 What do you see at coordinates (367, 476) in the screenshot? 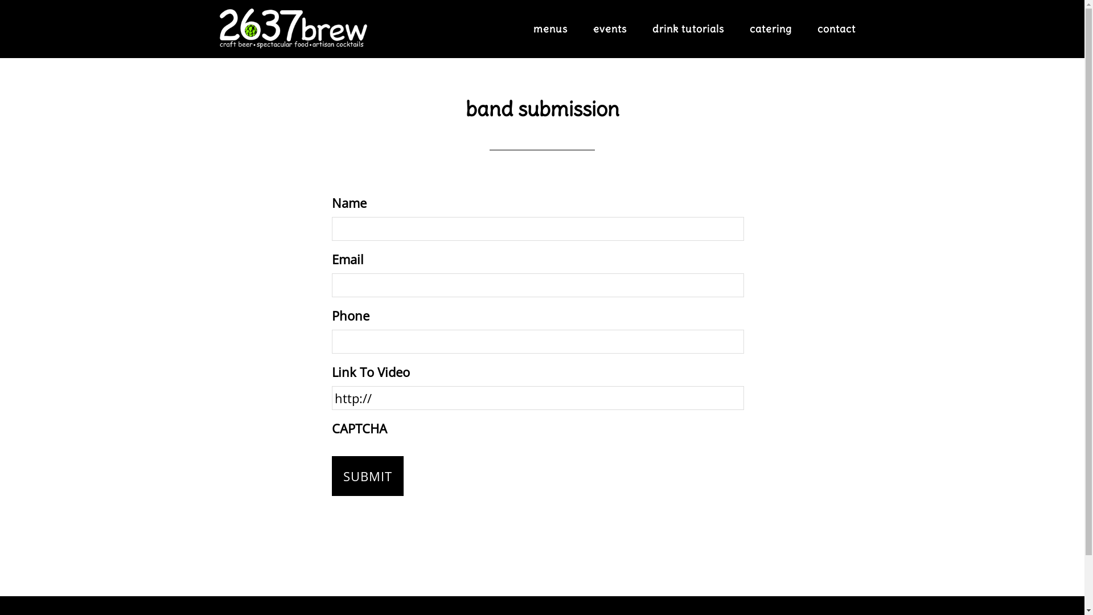
I see `Submit` at bounding box center [367, 476].